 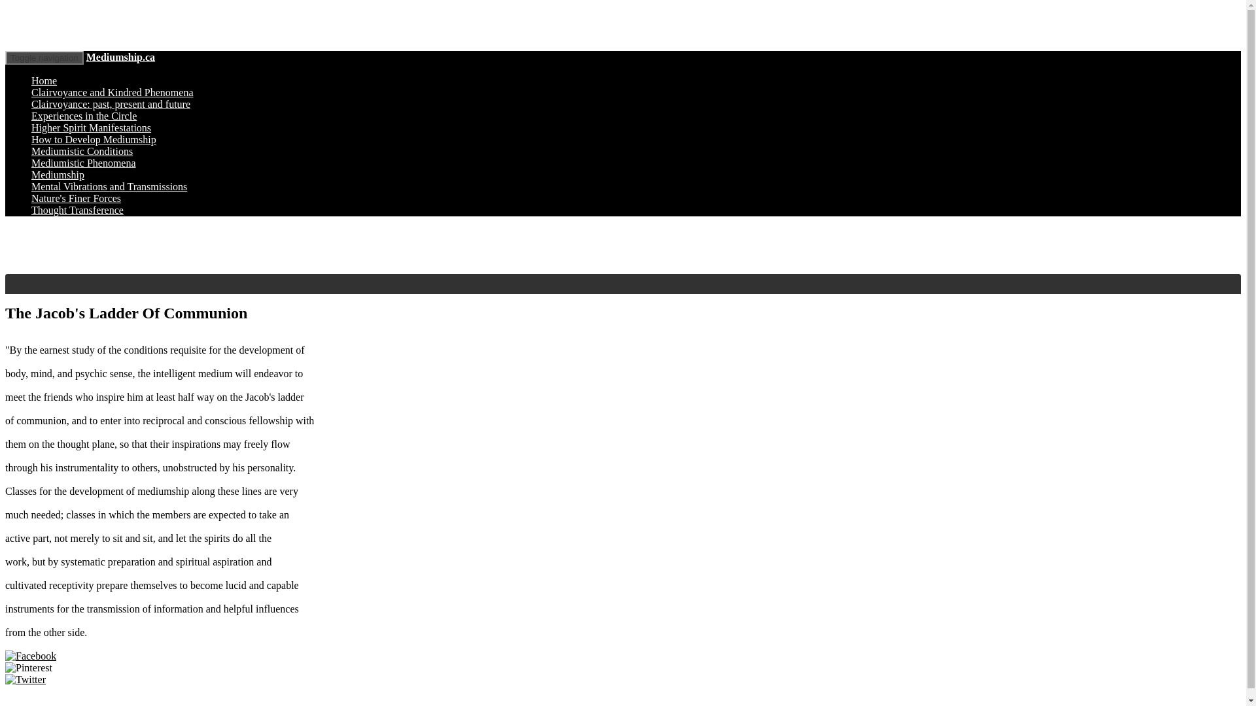 I want to click on Mediumistic Conditions, so click(x=82, y=150).